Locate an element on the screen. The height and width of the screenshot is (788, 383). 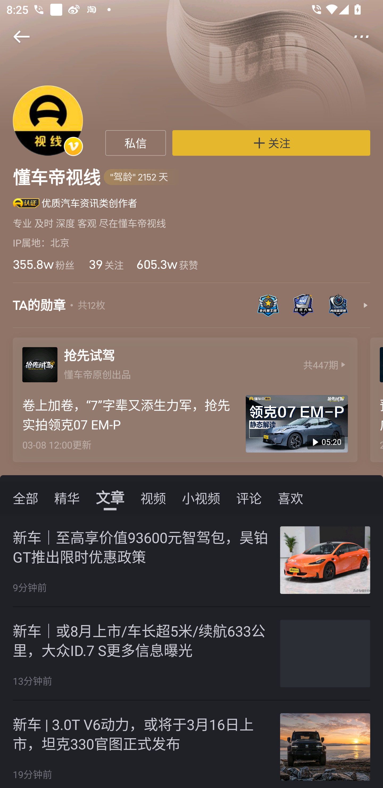
TA的勋章 共12枚  is located at coordinates (191, 310).